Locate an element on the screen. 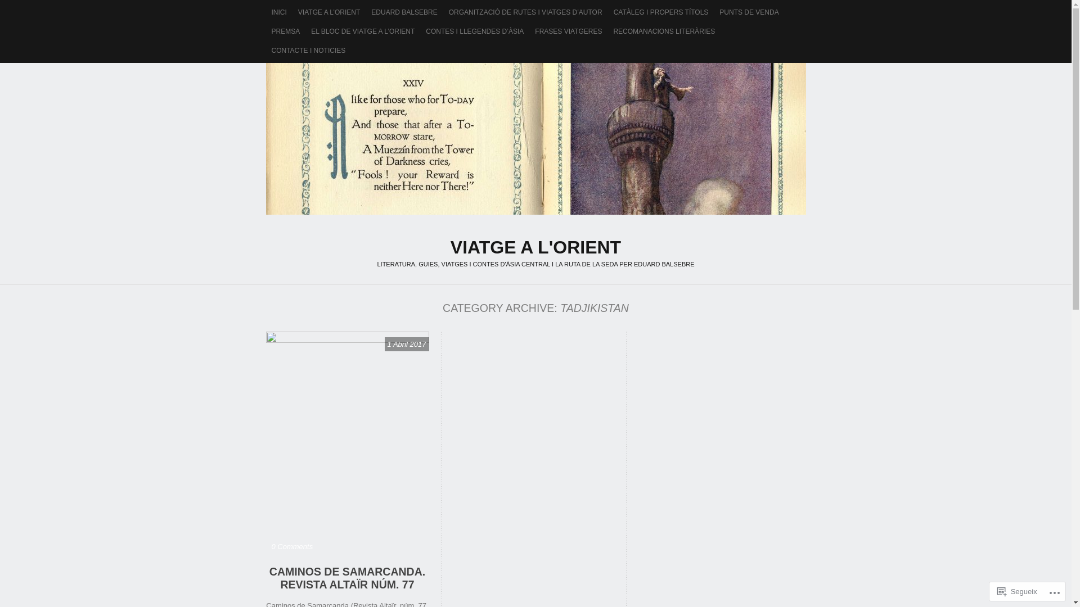  INICI is located at coordinates (279, 12).